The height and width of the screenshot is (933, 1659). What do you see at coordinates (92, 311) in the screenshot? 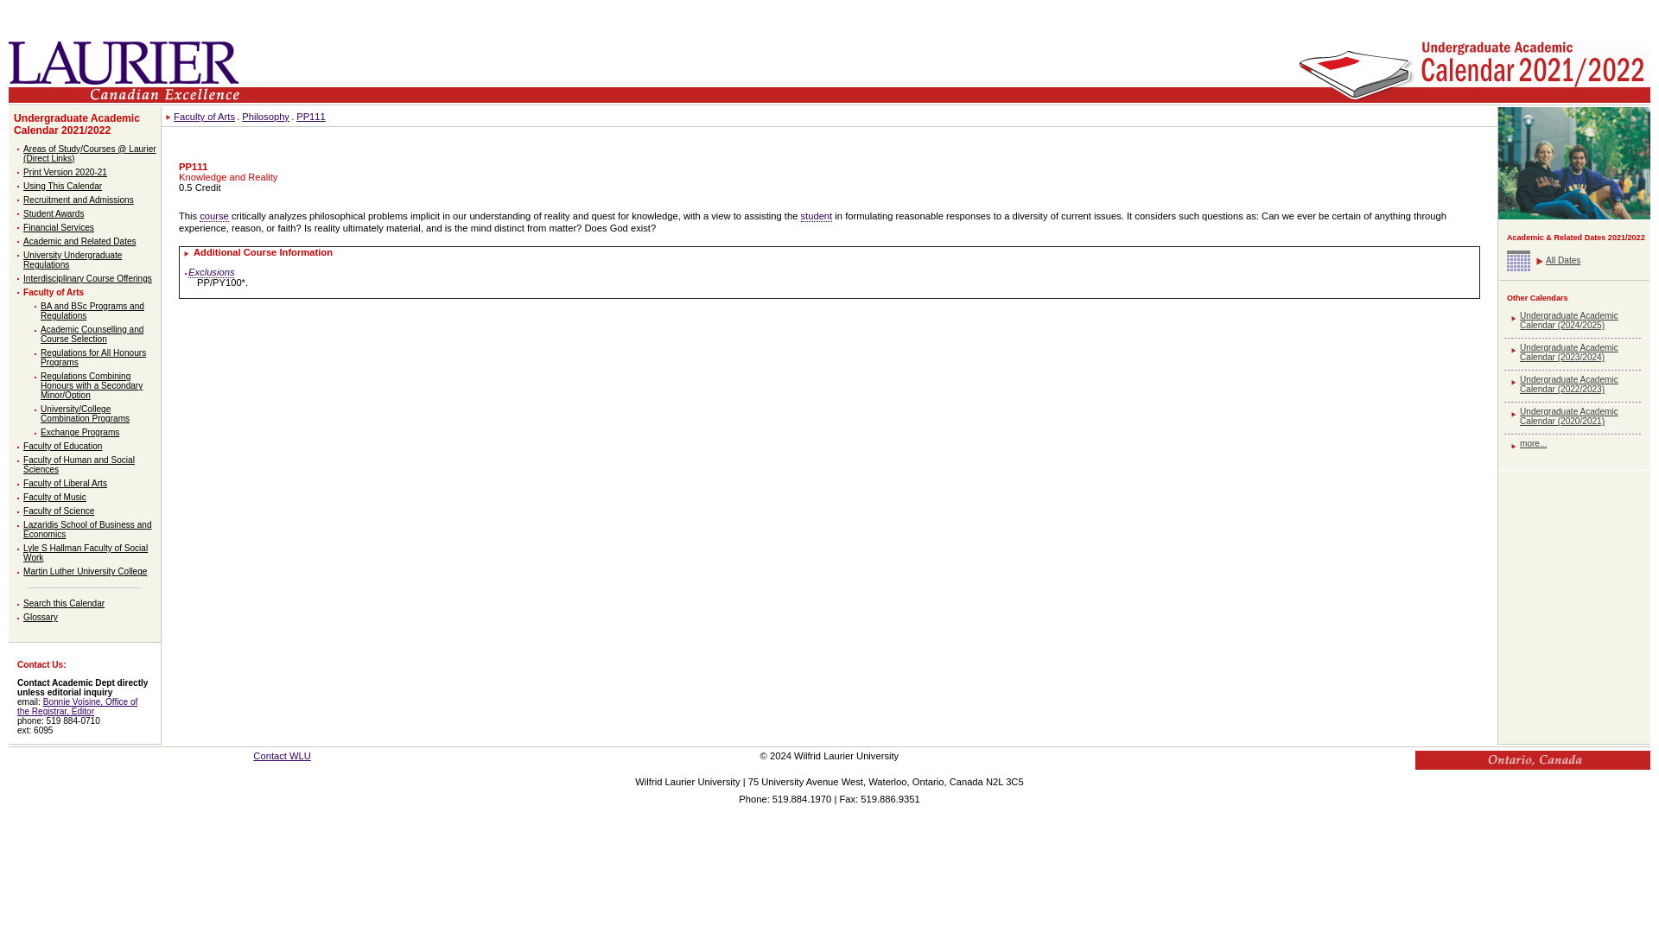
I see `BA and BSc Programs and Regulations` at bounding box center [92, 311].